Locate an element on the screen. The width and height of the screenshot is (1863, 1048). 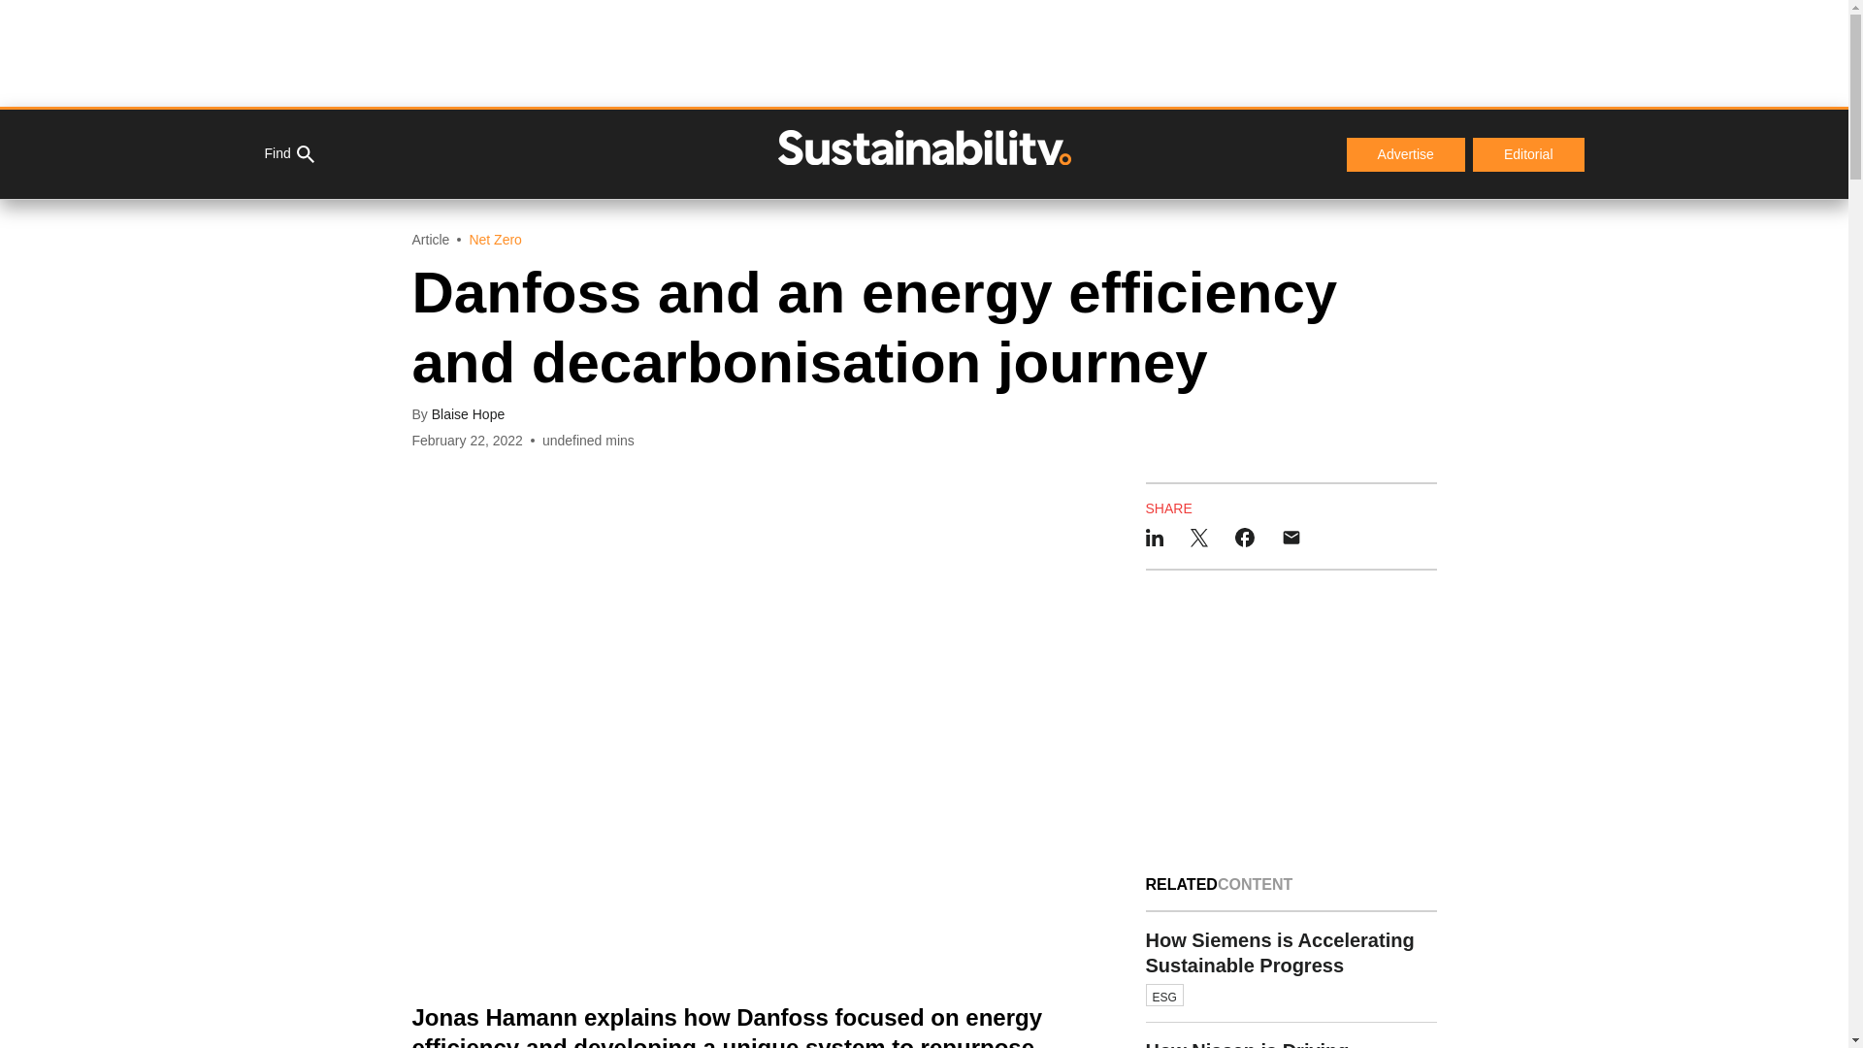
Find is located at coordinates (288, 154).